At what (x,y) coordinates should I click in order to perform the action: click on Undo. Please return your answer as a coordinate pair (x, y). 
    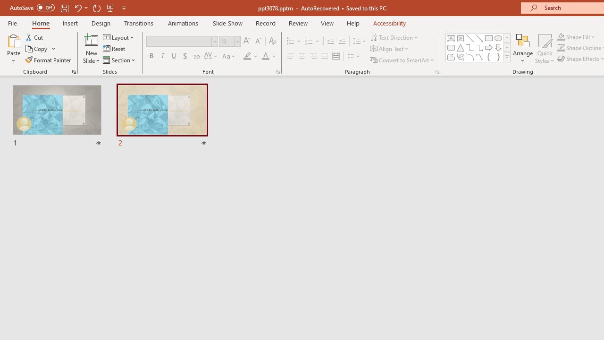
    Looking at the image, I should click on (80, 8).